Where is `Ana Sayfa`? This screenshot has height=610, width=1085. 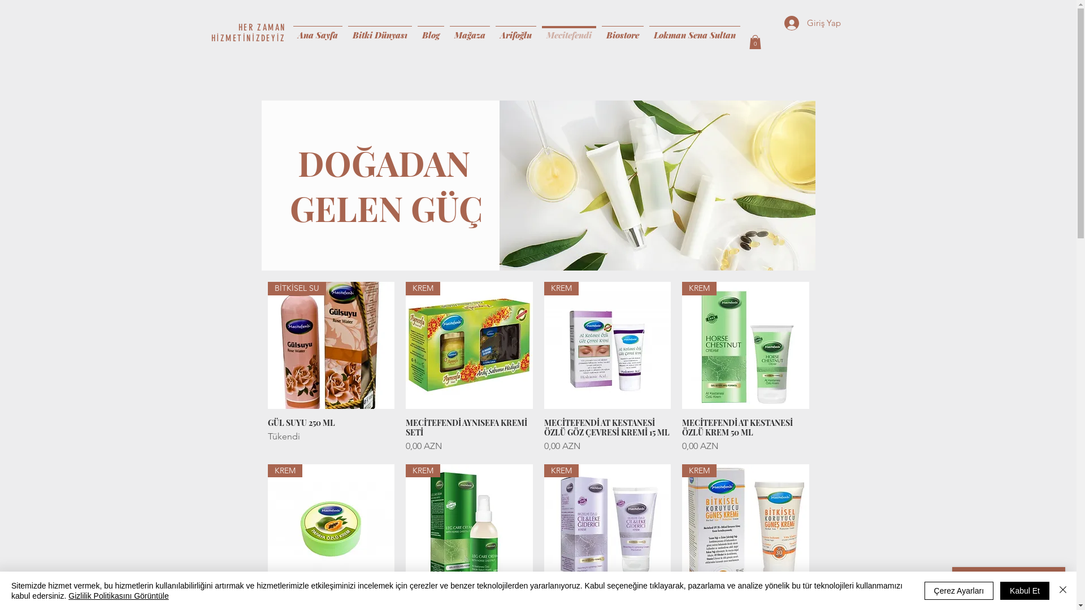 Ana Sayfa is located at coordinates (318, 30).